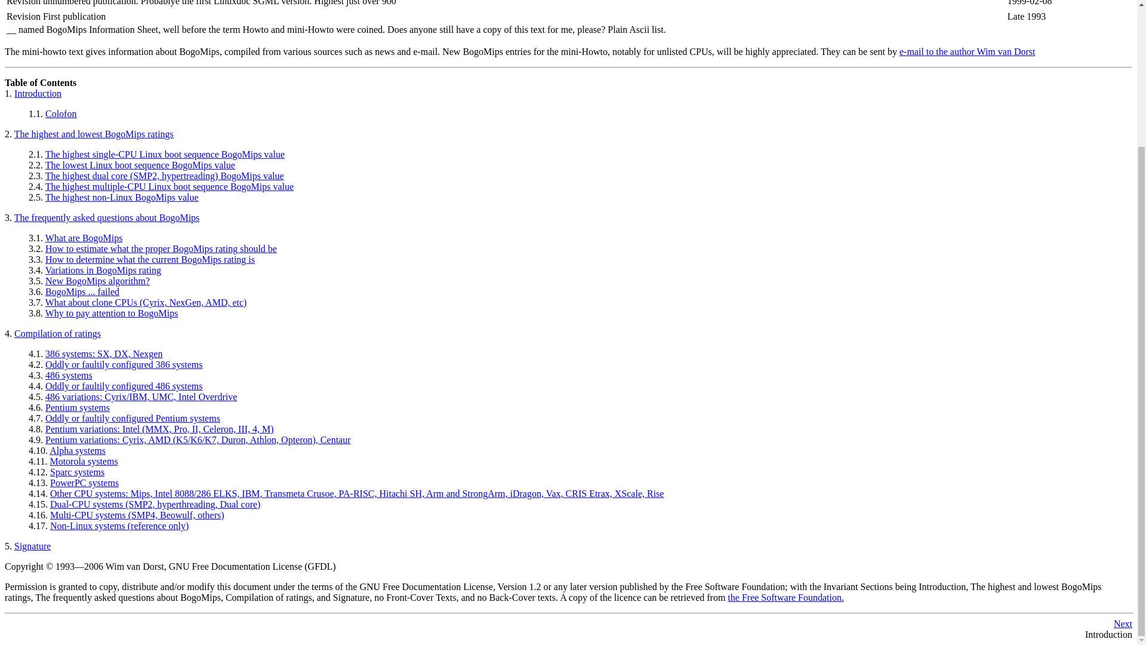 The height and width of the screenshot is (645, 1146). Describe the element at coordinates (170, 186) in the screenshot. I see `The highest multiple-CPU Linux boot sequence BogoMips value` at that location.